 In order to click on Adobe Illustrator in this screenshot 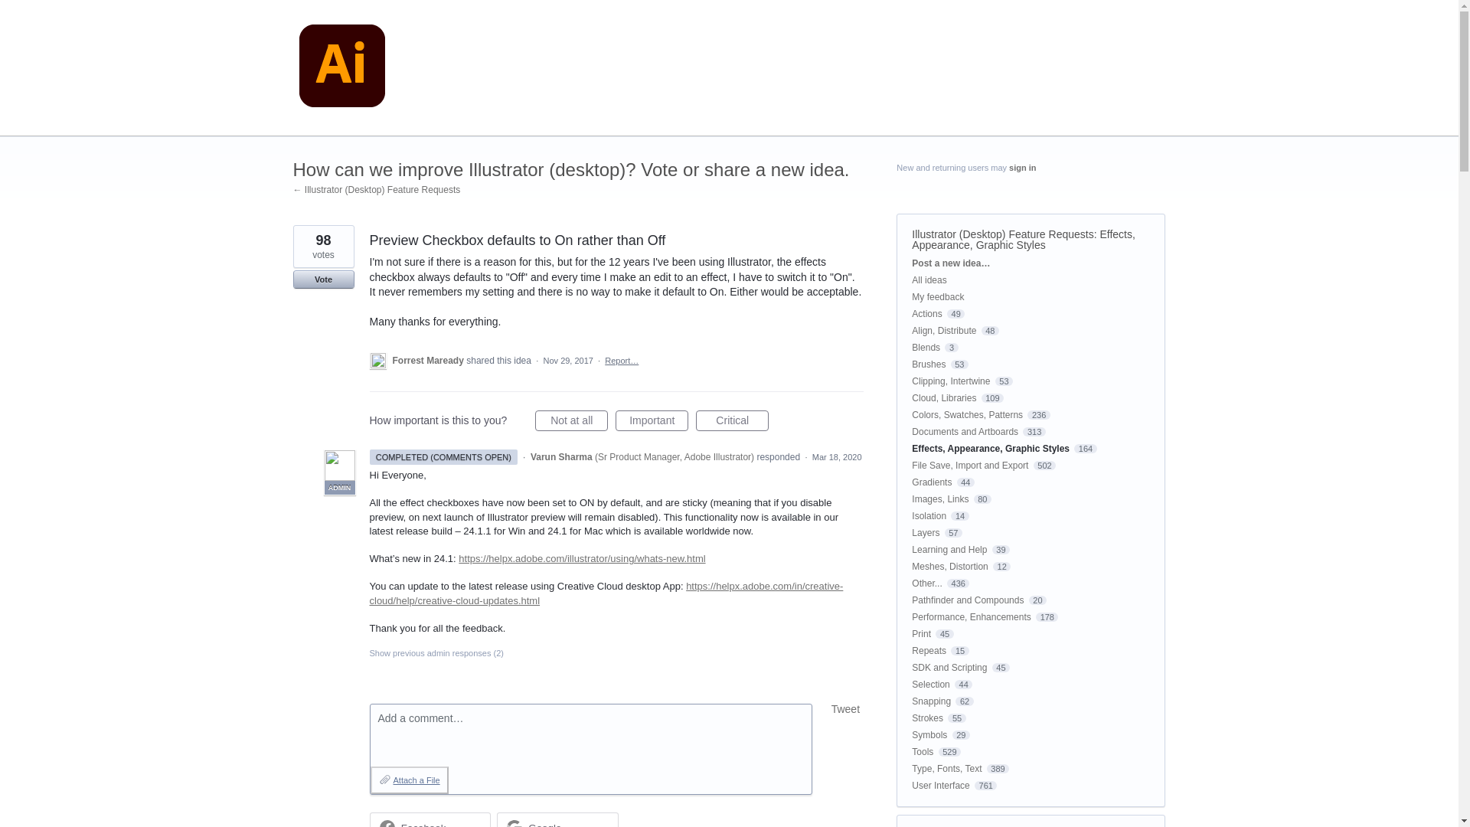, I will do `click(341, 67)`.